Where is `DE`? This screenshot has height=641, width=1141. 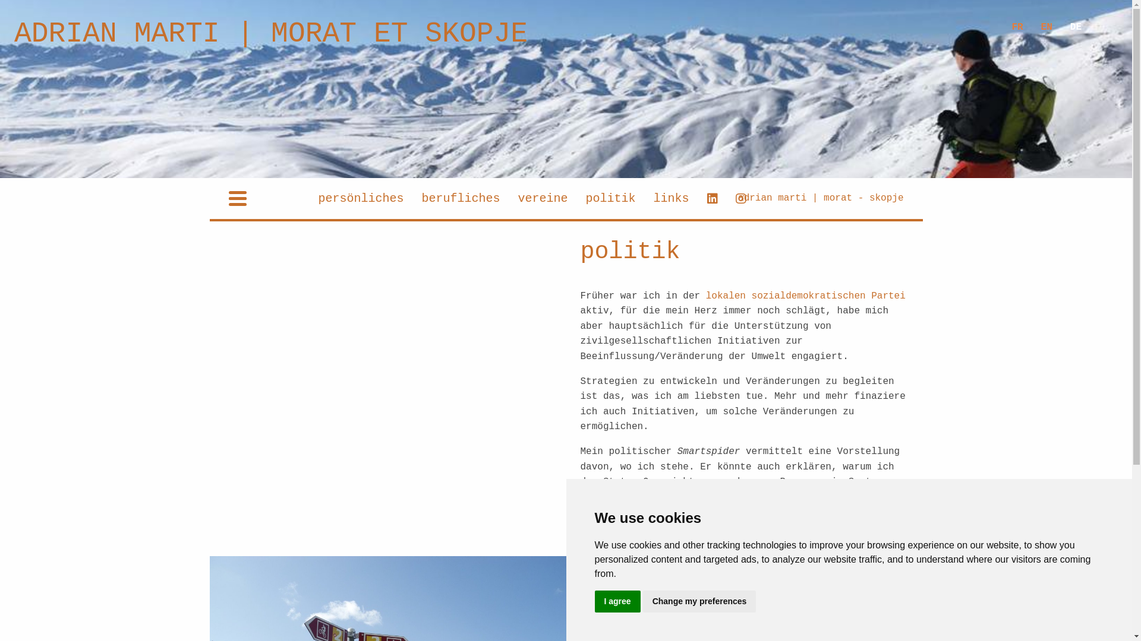
DE is located at coordinates (1076, 27).